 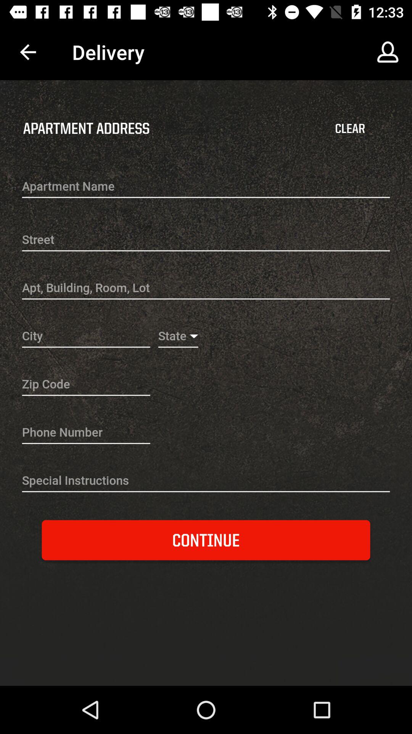 What do you see at coordinates (28, 52) in the screenshot?
I see `tap app to the left of delivery app` at bounding box center [28, 52].